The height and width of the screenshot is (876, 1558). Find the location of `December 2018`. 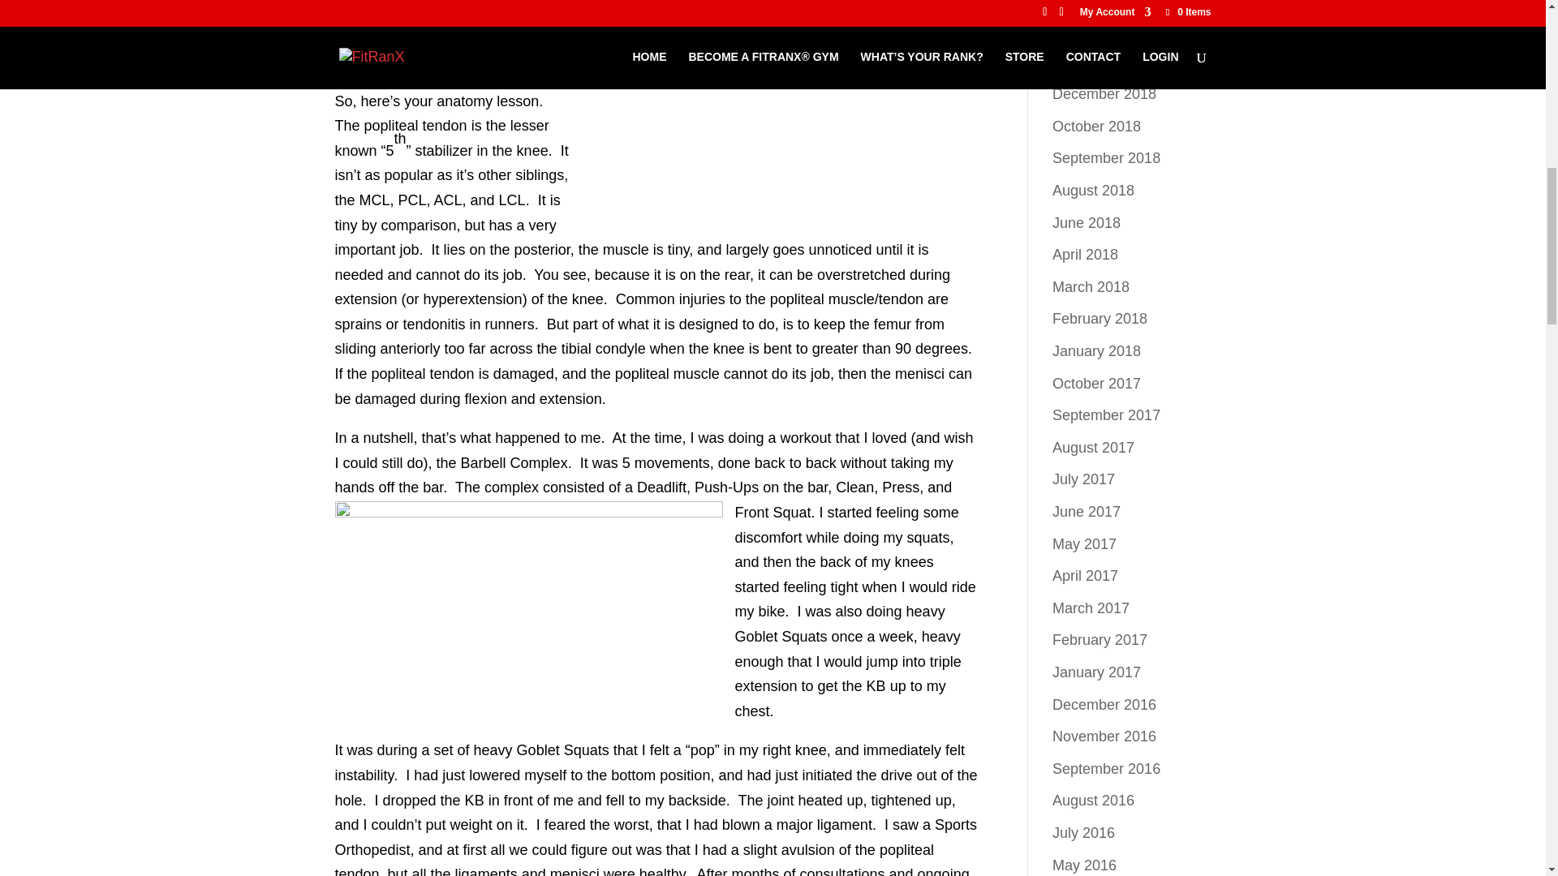

December 2018 is located at coordinates (1104, 94).